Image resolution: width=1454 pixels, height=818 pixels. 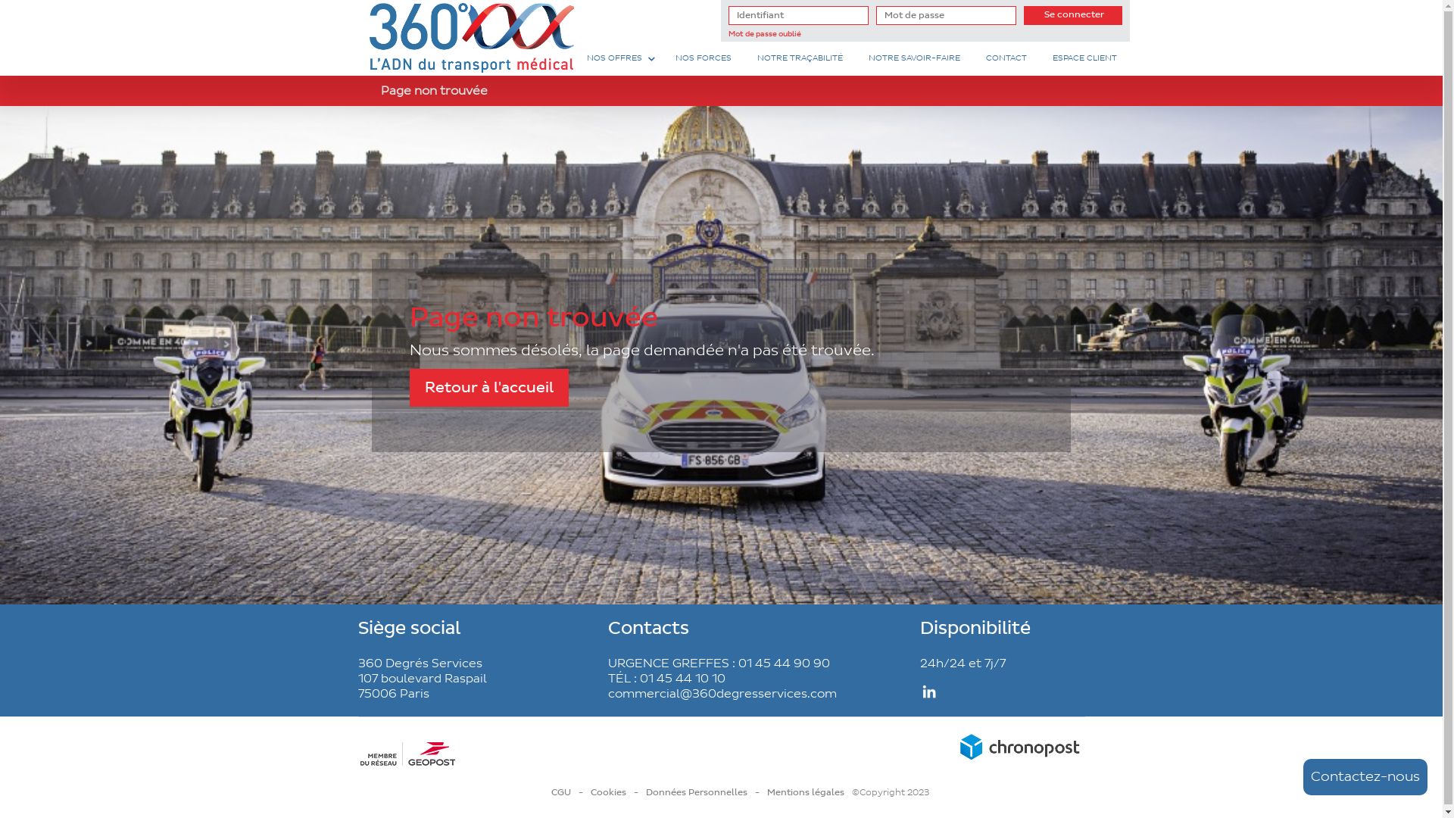 I want to click on NOS FORCES, so click(x=703, y=59).